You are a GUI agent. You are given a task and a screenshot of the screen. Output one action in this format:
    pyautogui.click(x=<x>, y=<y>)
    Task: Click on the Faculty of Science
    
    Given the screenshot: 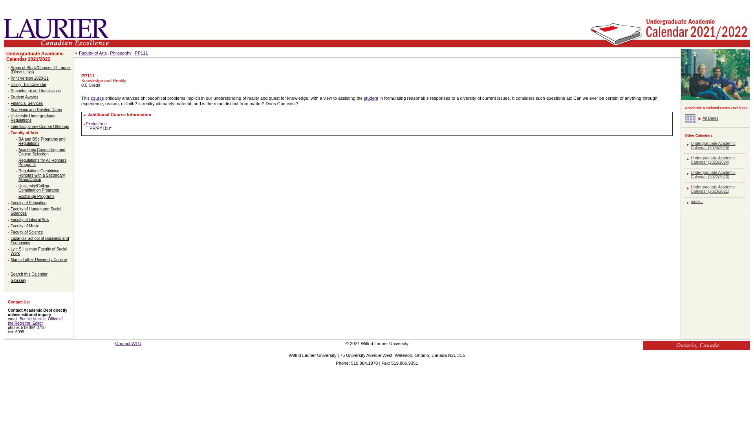 What is the action you would take?
    pyautogui.click(x=27, y=232)
    